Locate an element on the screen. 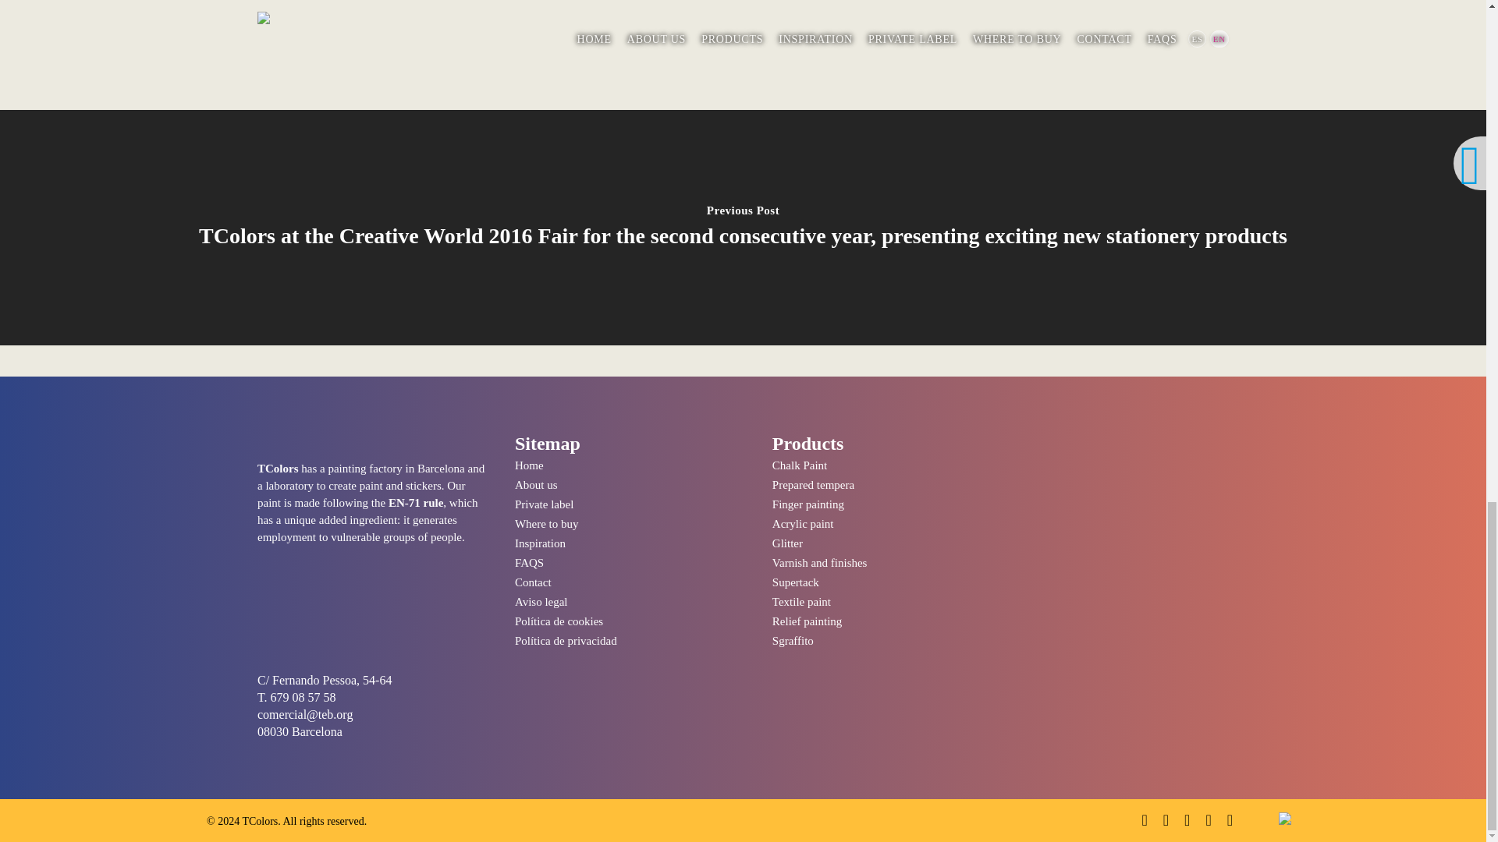 The height and width of the screenshot is (842, 1498). Sgraffito is located at coordinates (886, 641).